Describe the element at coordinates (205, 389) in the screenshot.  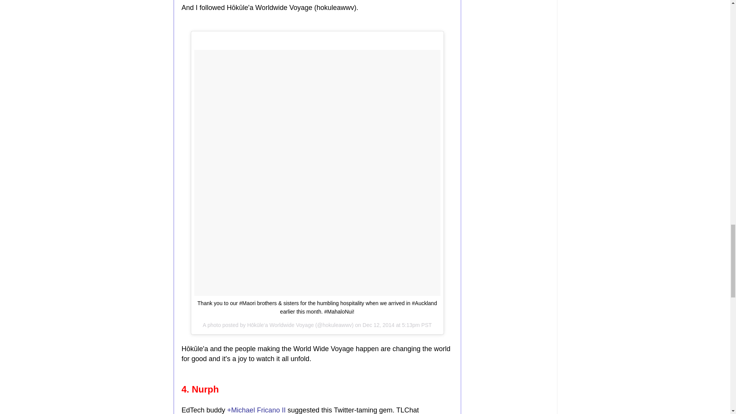
I see `Nurph` at that location.